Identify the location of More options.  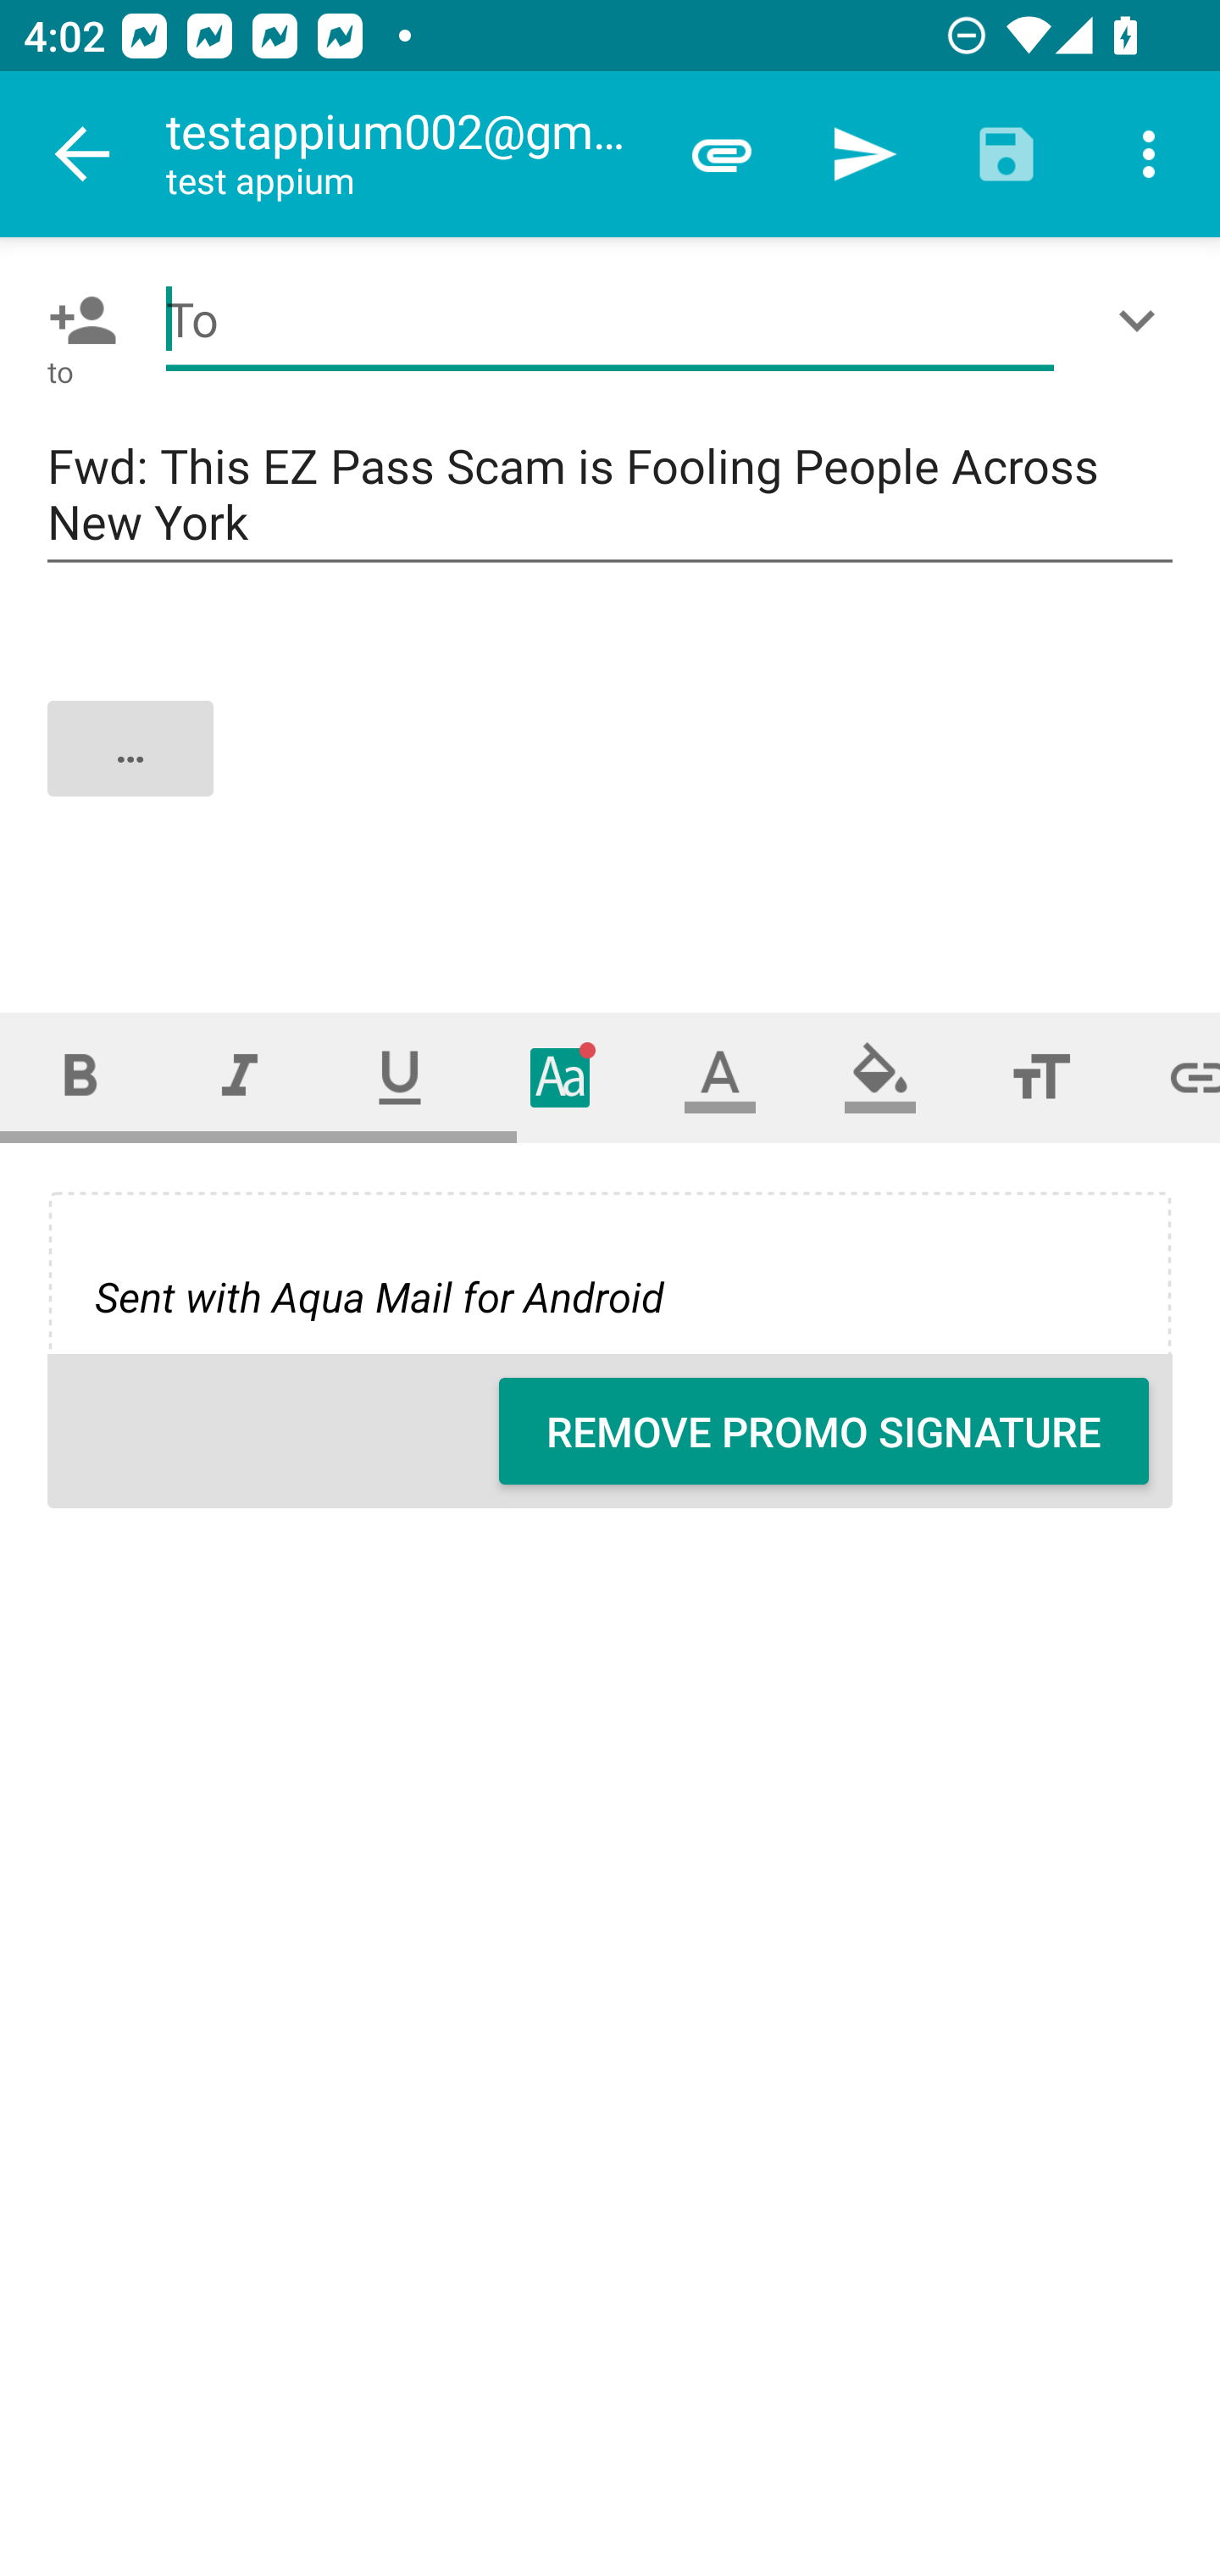
(1149, 154).